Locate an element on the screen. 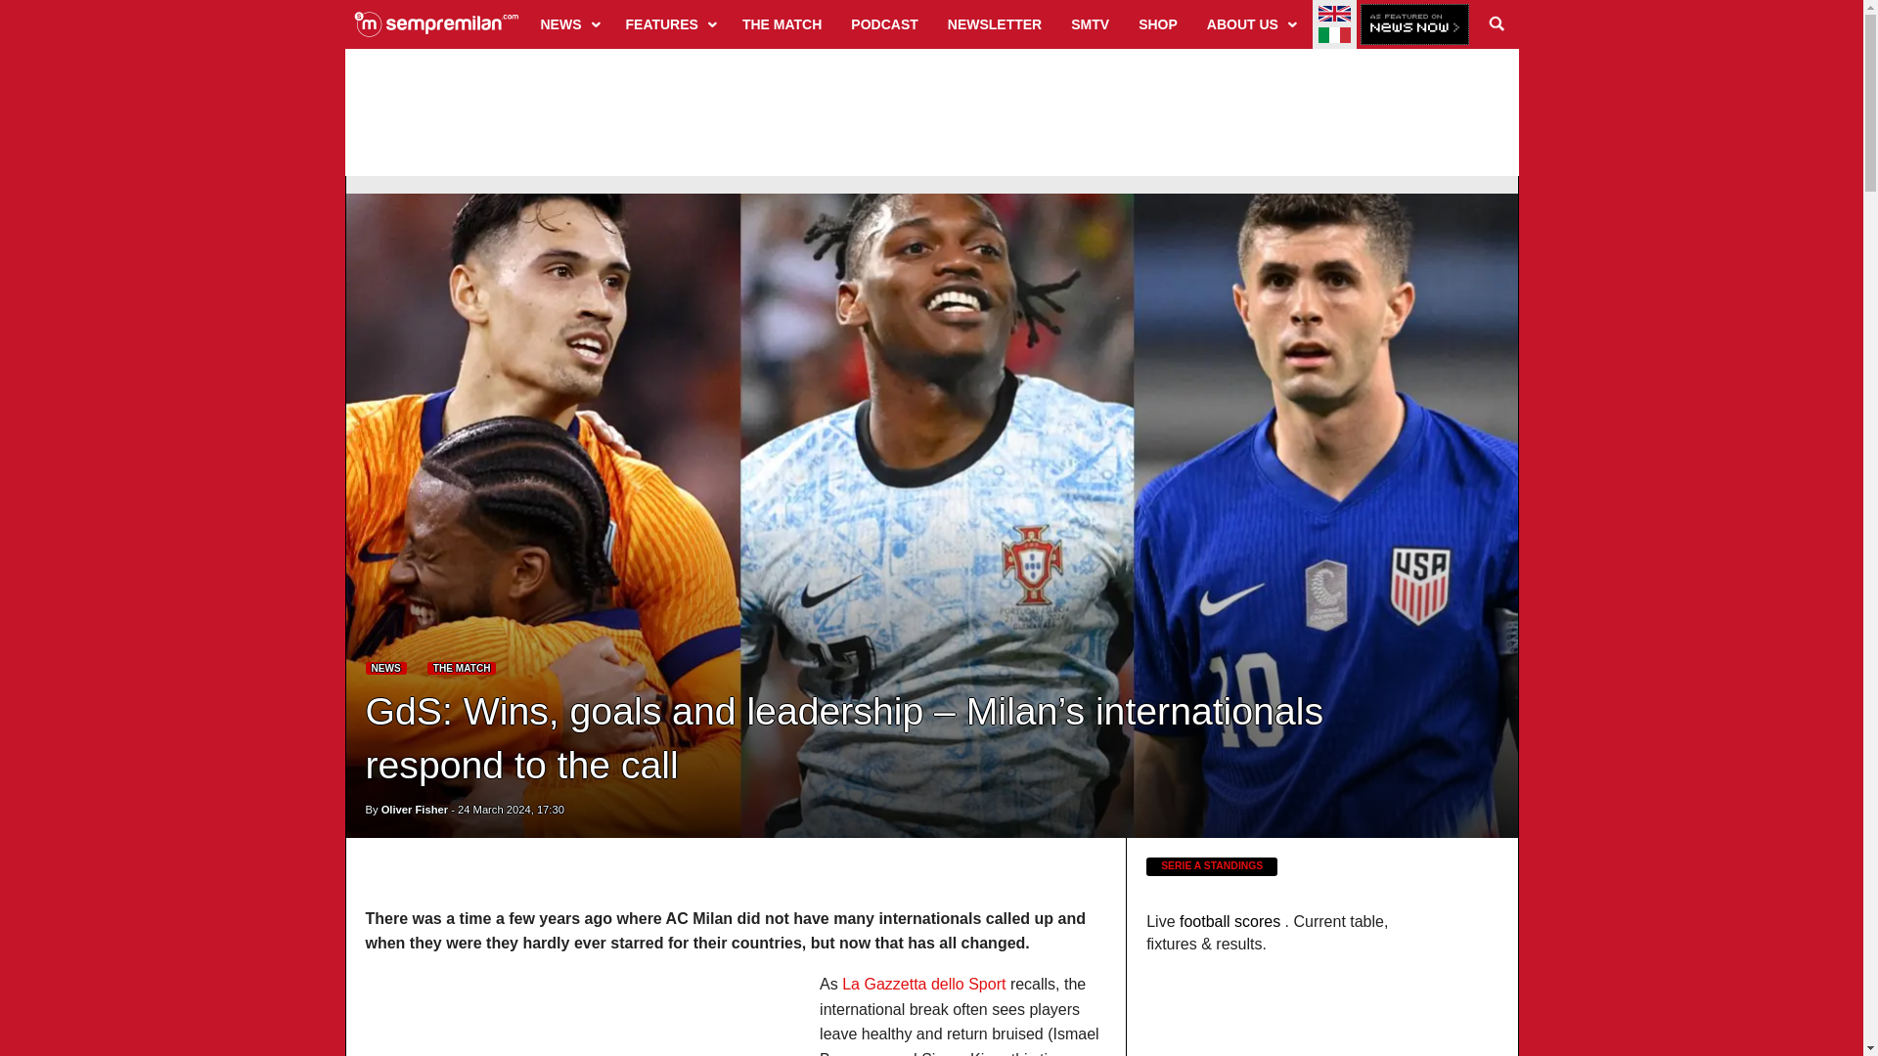  SHOP is located at coordinates (1158, 23).